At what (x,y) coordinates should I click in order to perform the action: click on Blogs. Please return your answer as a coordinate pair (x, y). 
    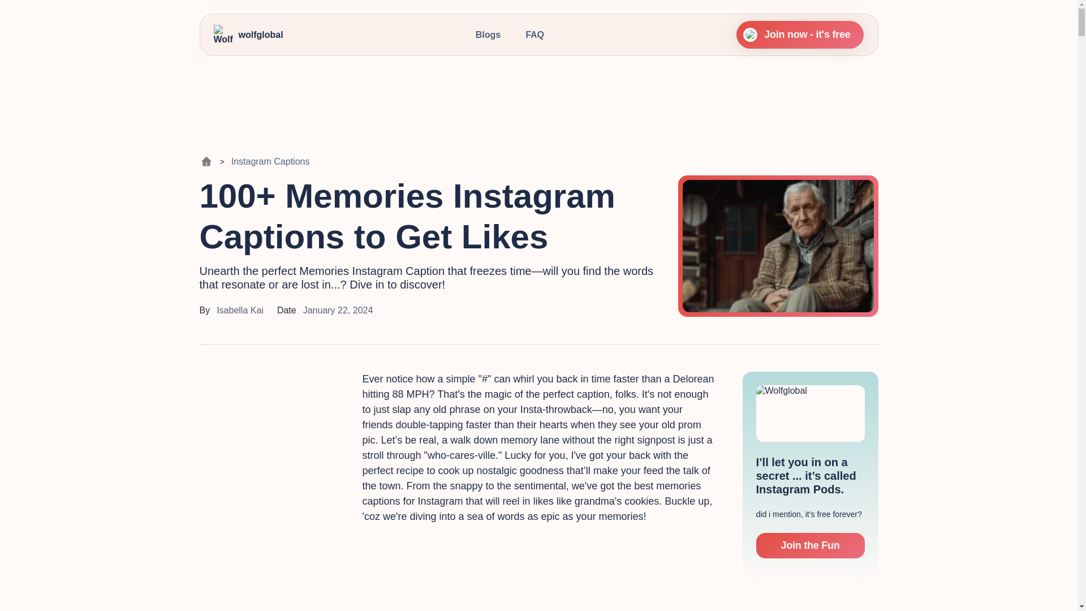
    Looking at the image, I should click on (488, 35).